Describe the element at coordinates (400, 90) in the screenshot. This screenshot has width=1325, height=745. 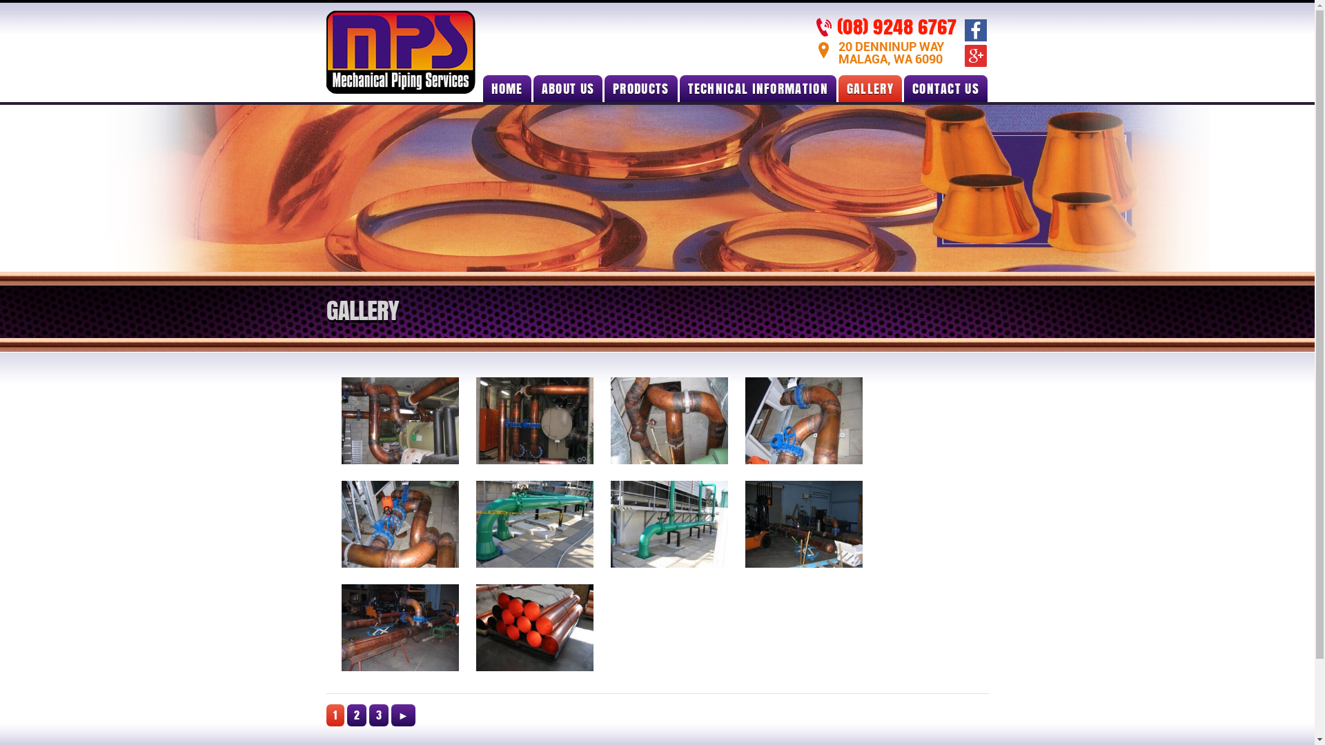
I see `Mechanical Piping Services` at that location.